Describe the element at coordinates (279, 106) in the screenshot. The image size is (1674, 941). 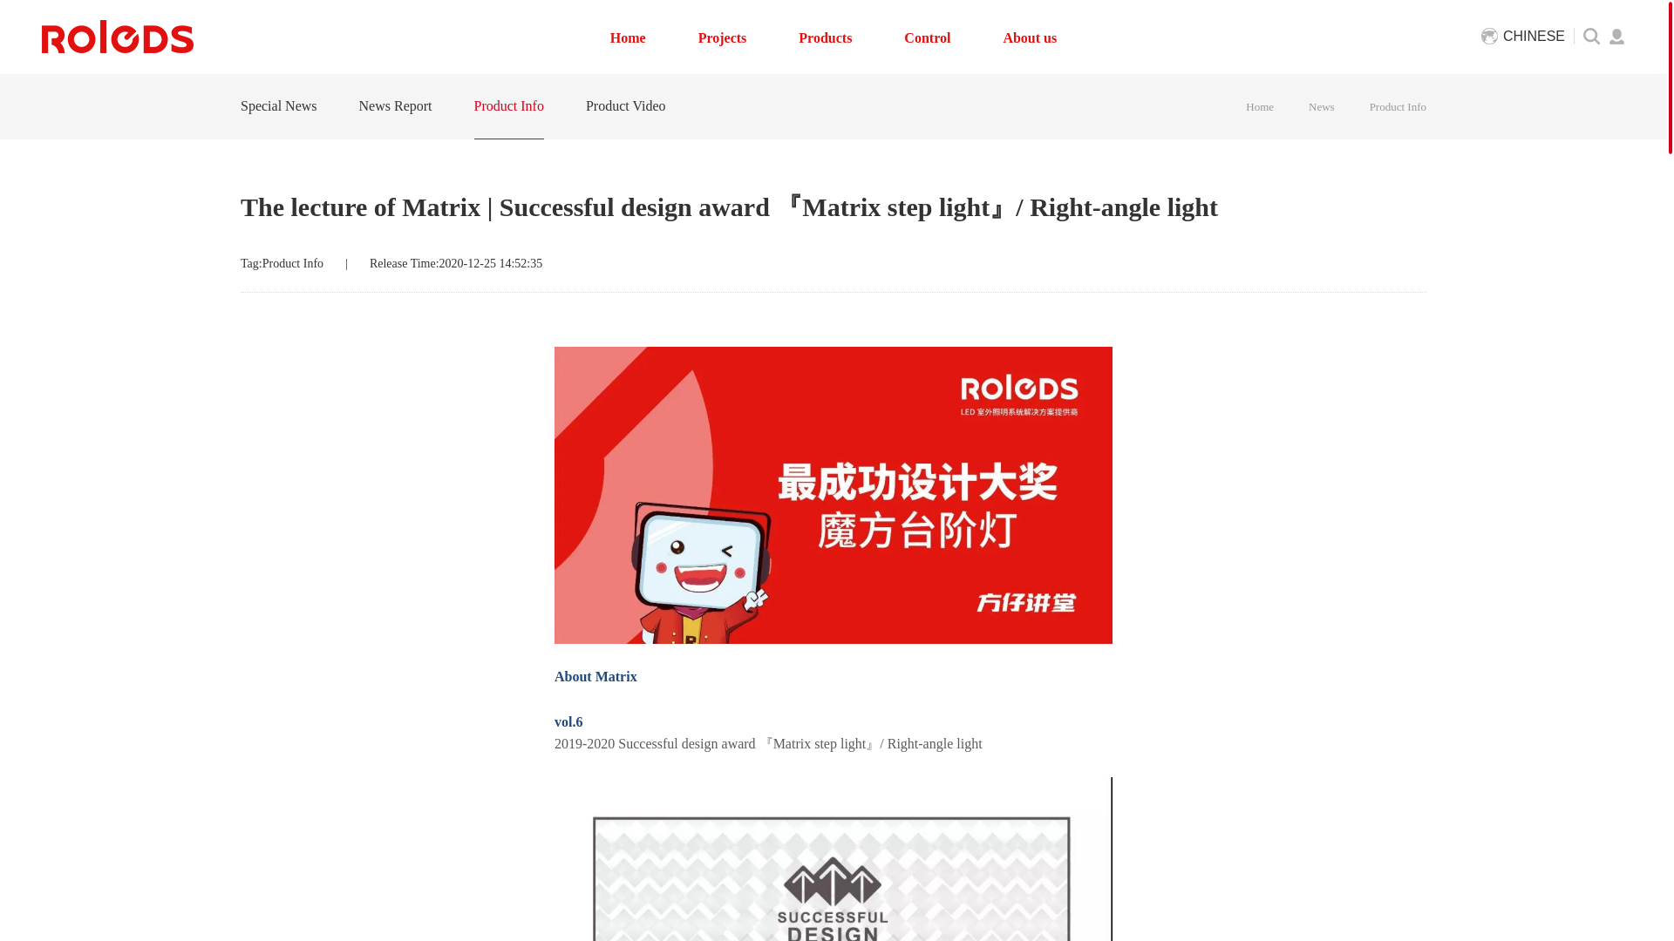
I see `Special News` at that location.